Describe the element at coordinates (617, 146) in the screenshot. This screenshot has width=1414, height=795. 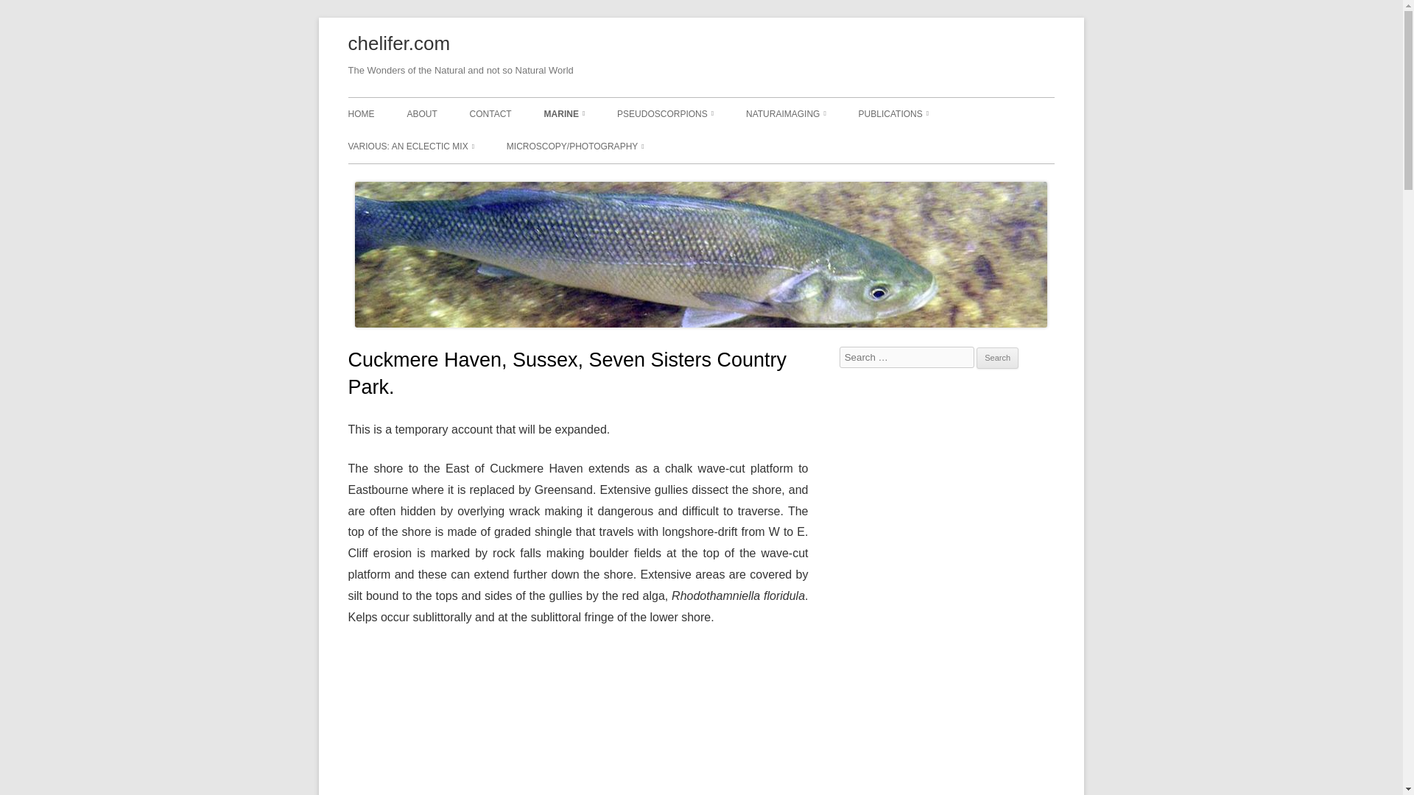
I see `SUSSEX MARINE` at that location.